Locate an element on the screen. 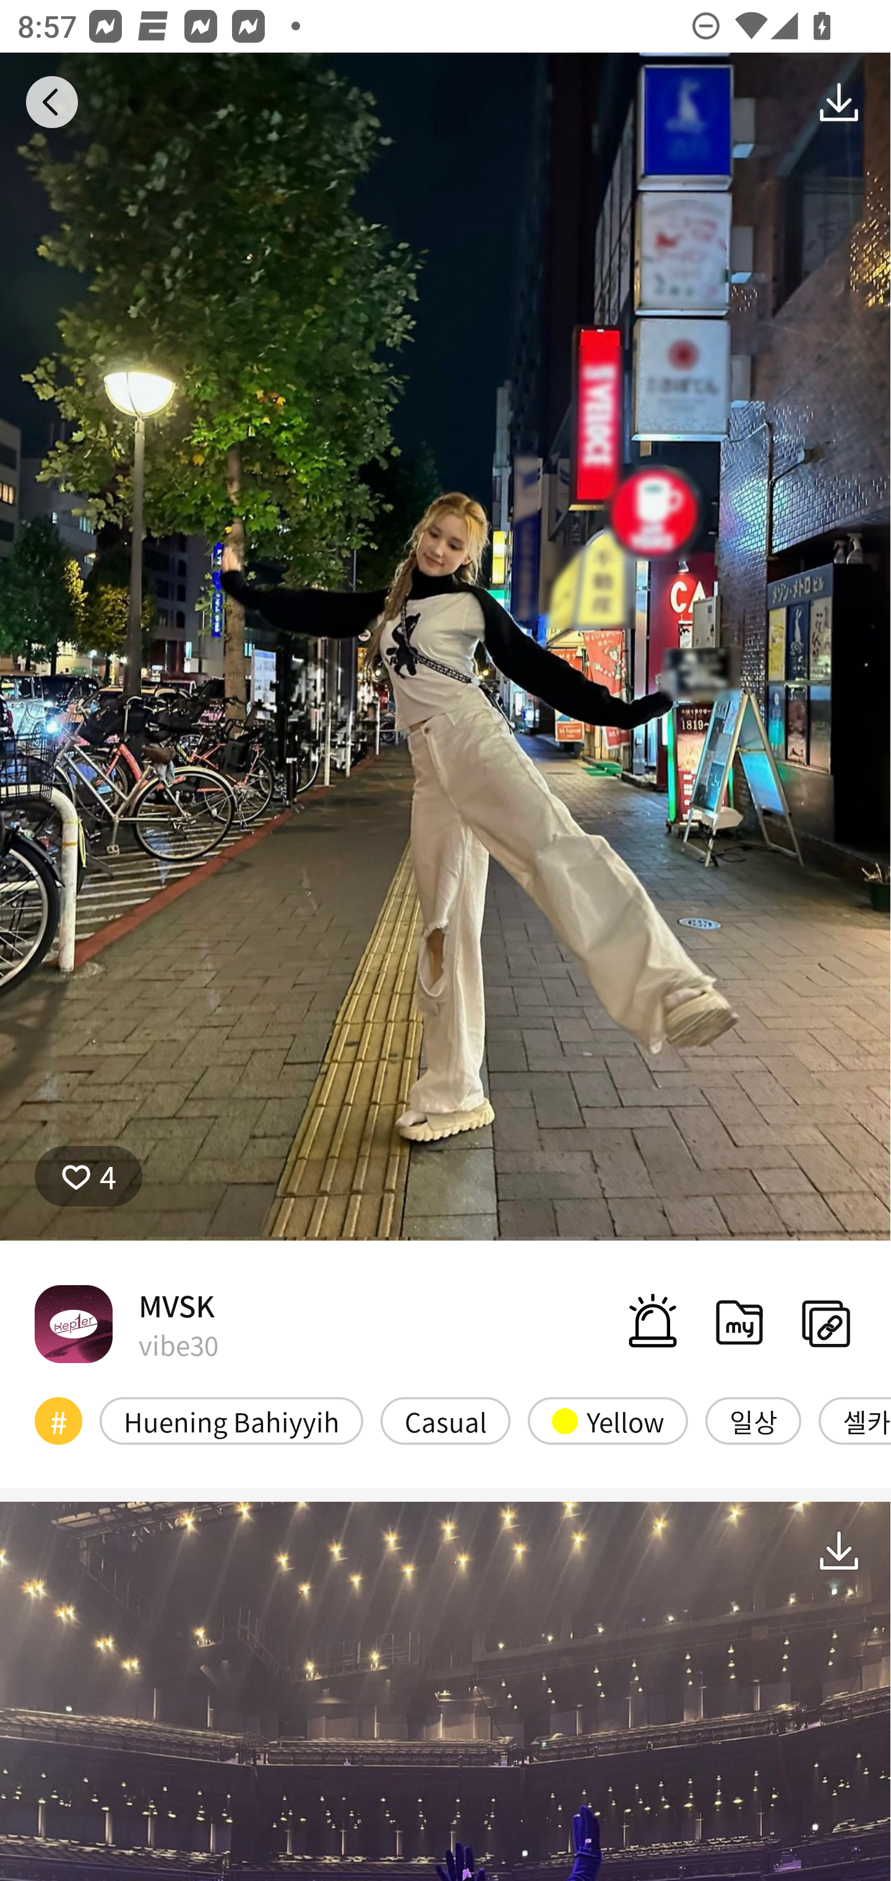  셀카 is located at coordinates (855, 1421).